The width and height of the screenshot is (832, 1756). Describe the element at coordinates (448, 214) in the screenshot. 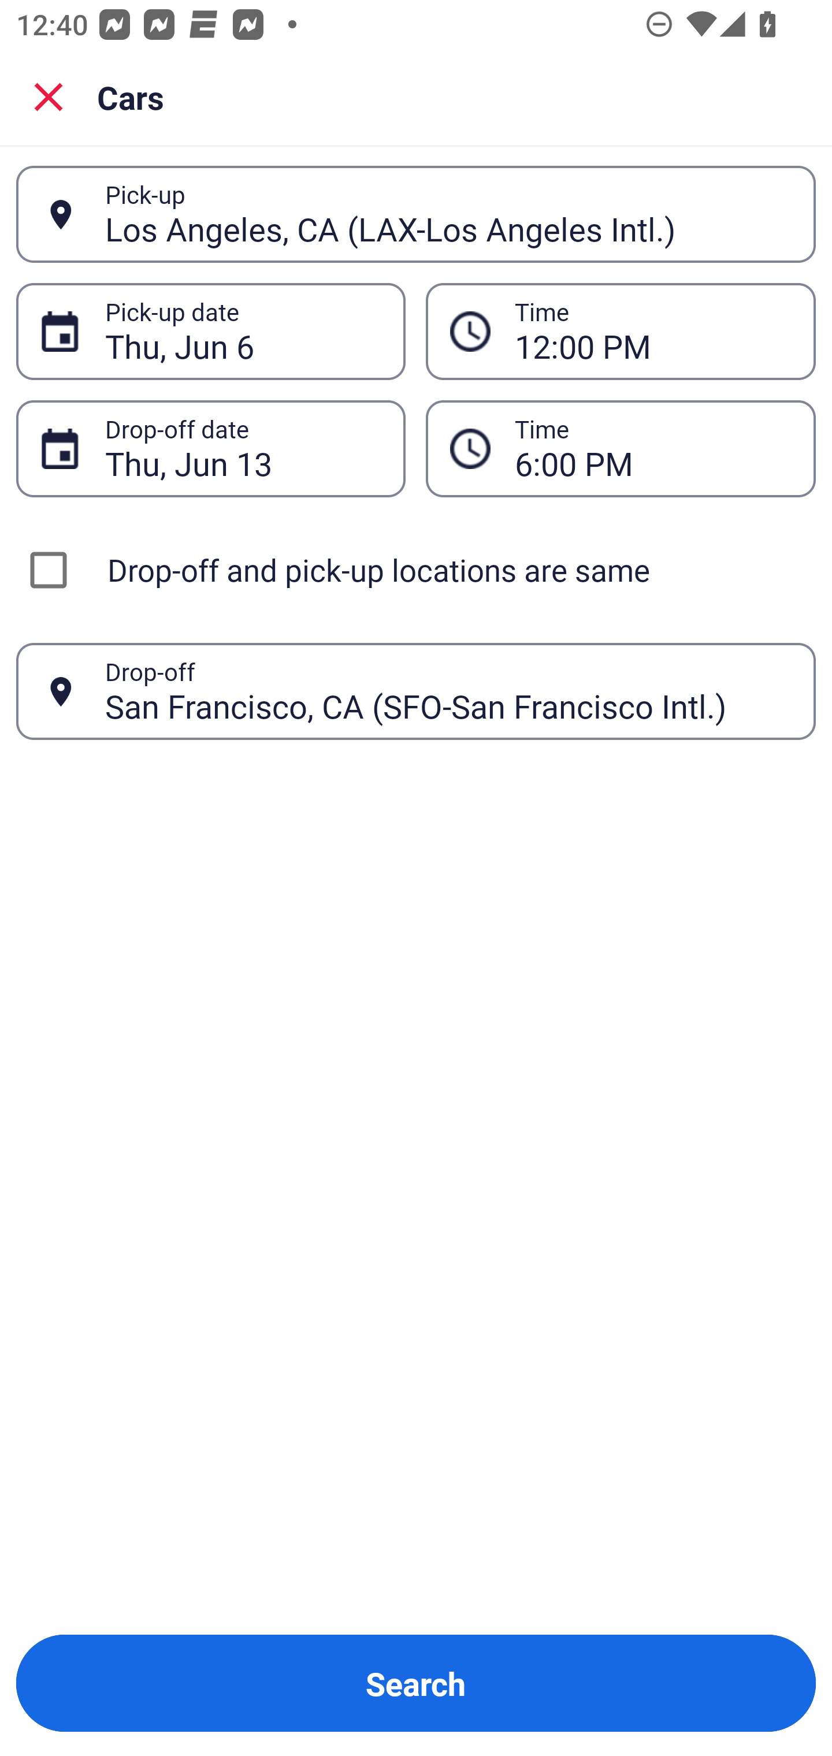

I see `Los Angeles, CA (LAX-Los Angeles Intl.)` at that location.